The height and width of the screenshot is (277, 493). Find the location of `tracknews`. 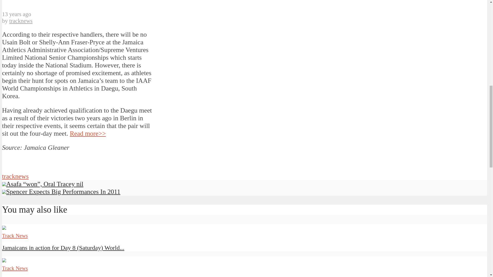

tracknews is located at coordinates (21, 21).